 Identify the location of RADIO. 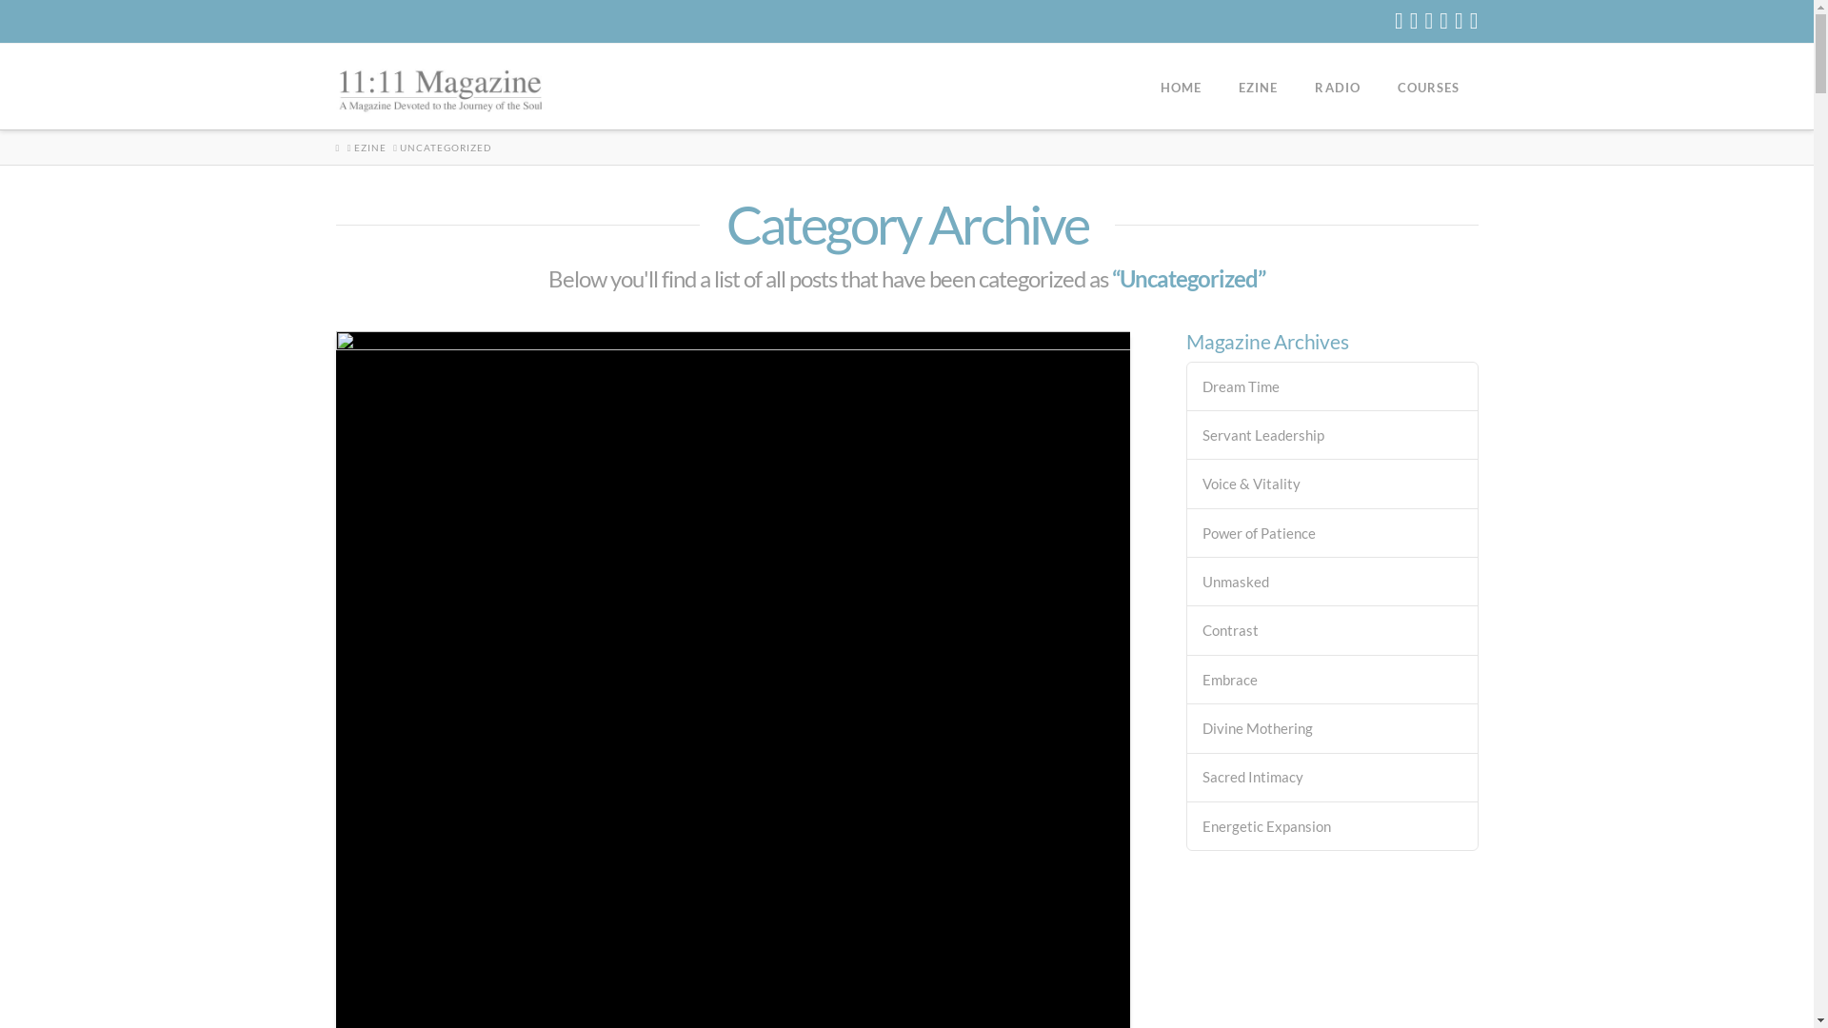
(1337, 87).